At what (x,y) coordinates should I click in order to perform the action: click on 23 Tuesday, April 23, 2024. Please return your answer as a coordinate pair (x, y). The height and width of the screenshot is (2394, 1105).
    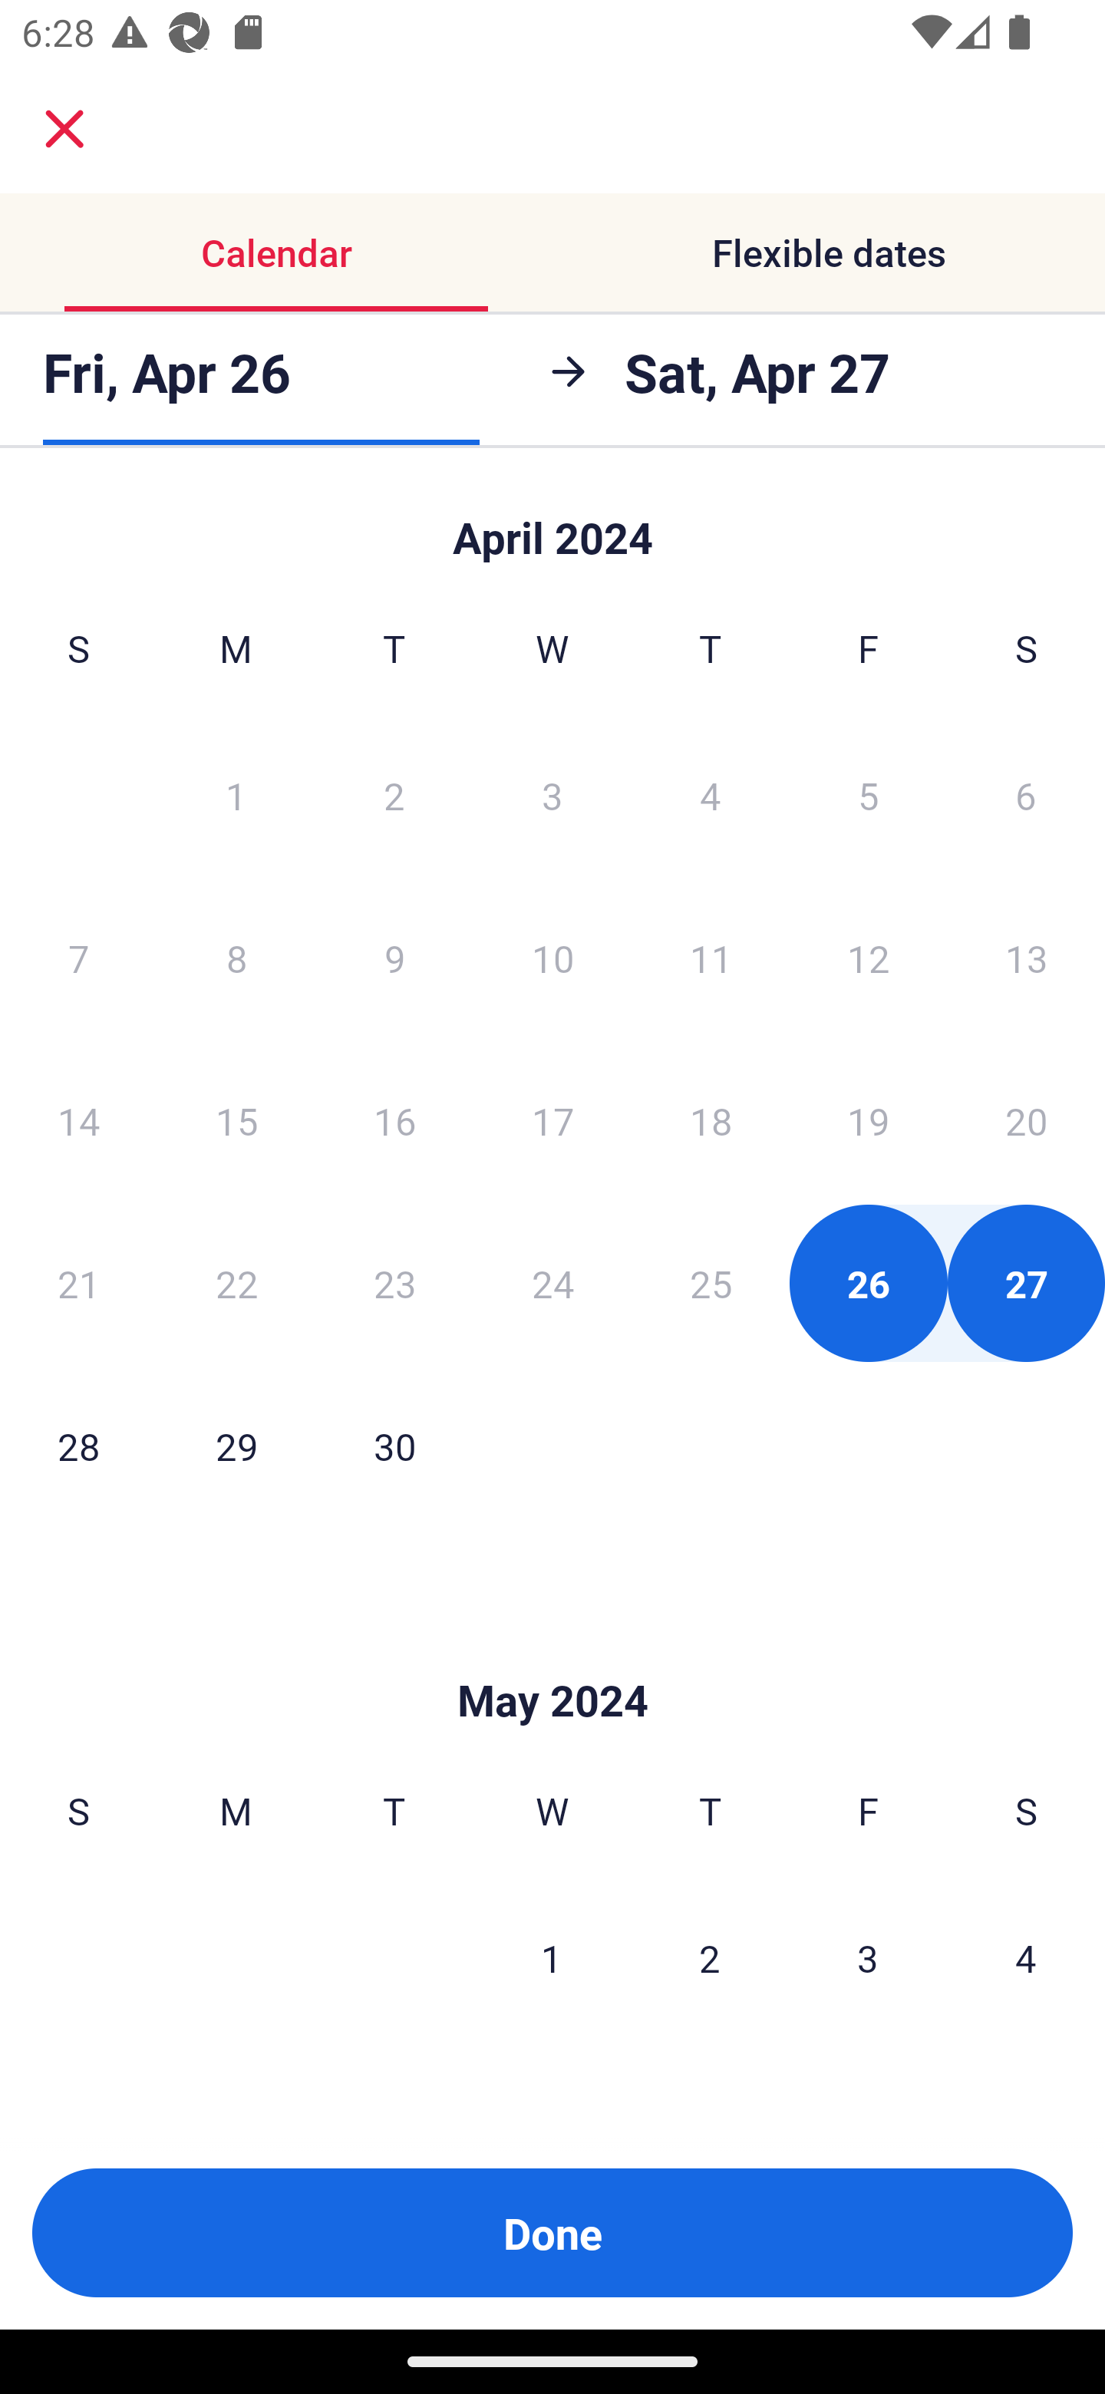
    Looking at the image, I should click on (394, 1283).